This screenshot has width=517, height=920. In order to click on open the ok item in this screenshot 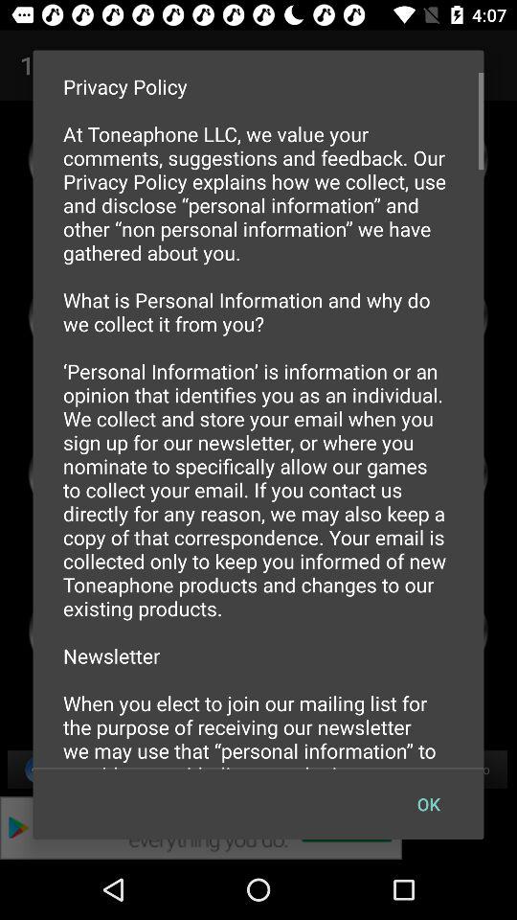, I will do `click(428, 803)`.